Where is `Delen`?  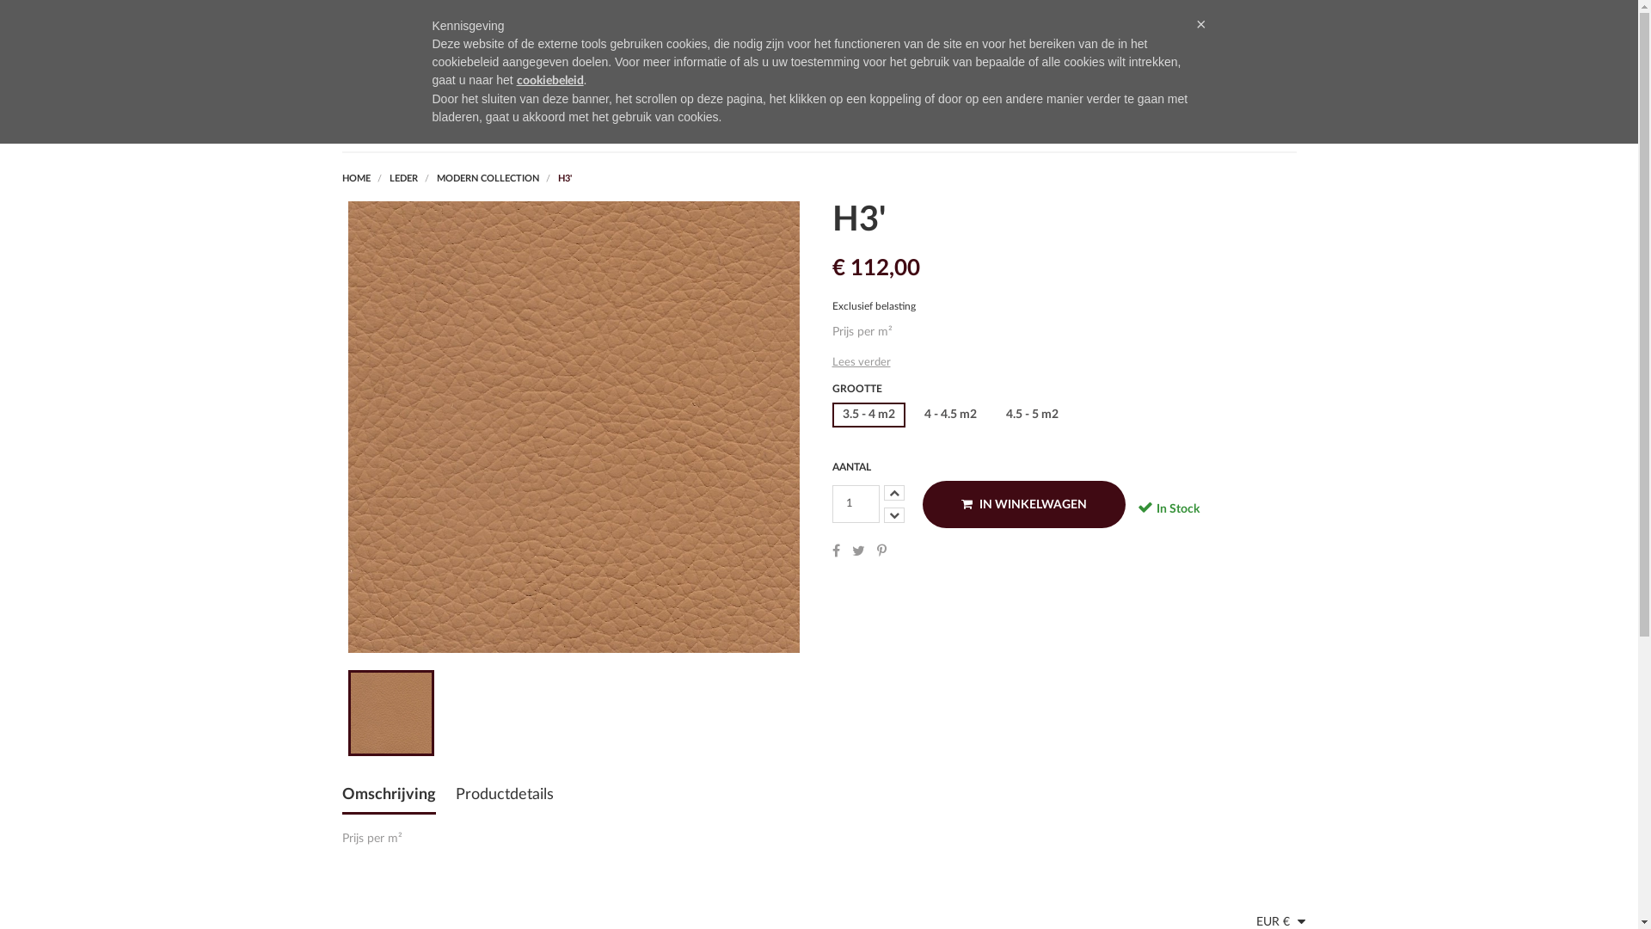 Delen is located at coordinates (836, 551).